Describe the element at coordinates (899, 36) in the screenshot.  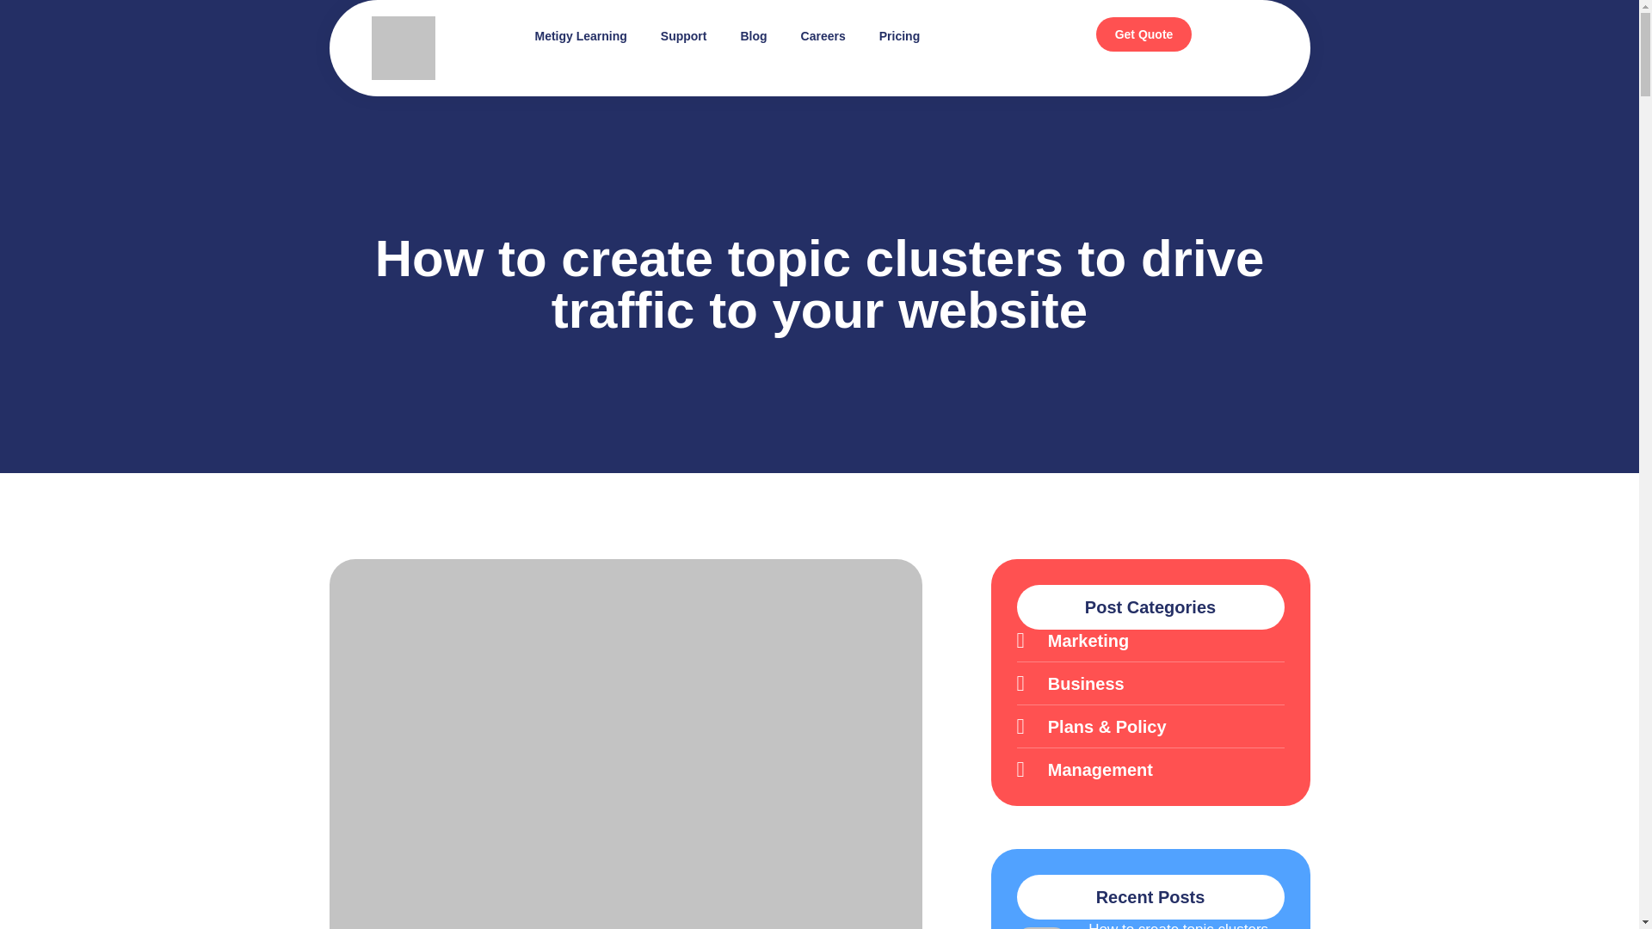
I see `Pricing` at that location.